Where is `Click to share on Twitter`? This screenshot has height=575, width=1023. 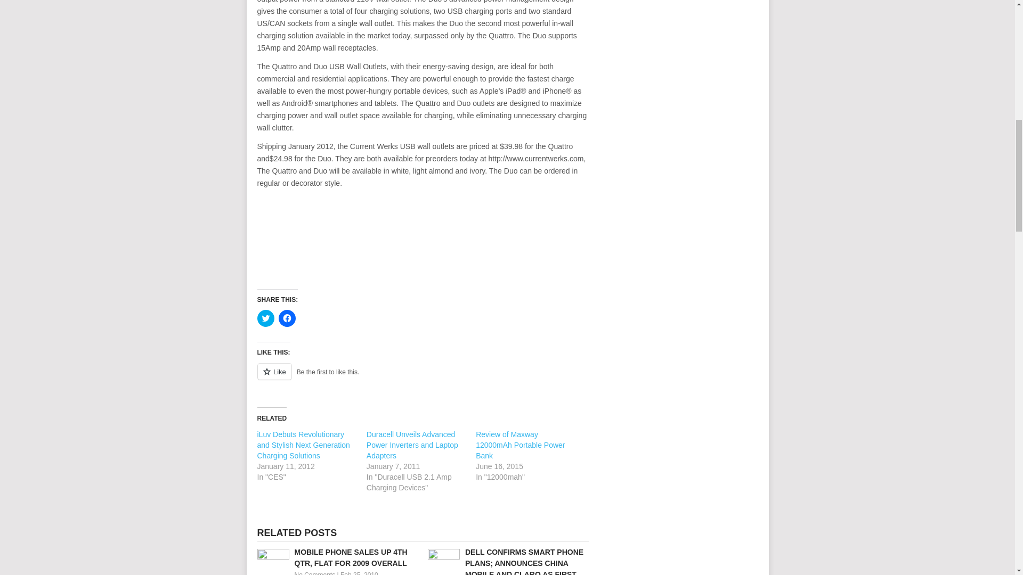 Click to share on Twitter is located at coordinates (265, 318).